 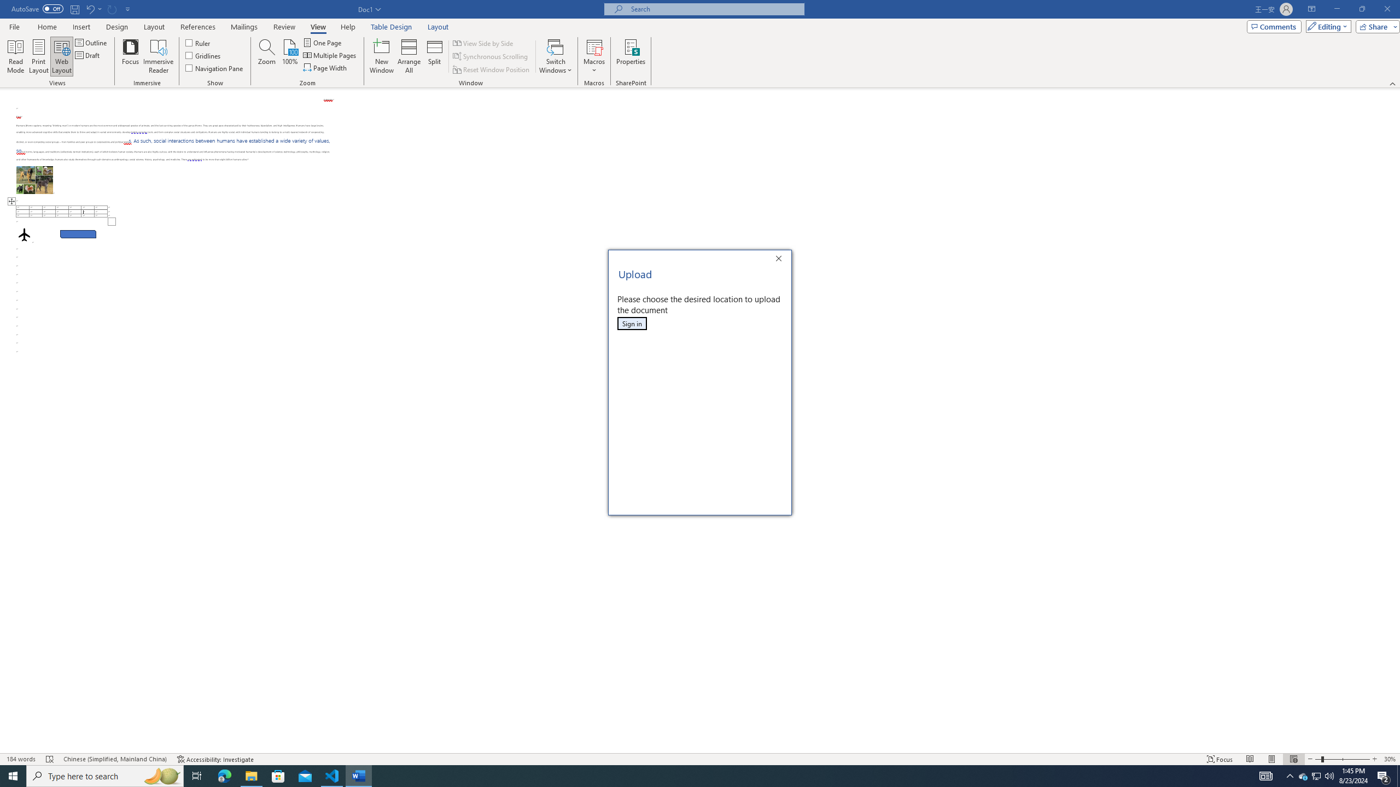 What do you see at coordinates (81, 27) in the screenshot?
I see `Insert` at bounding box center [81, 27].